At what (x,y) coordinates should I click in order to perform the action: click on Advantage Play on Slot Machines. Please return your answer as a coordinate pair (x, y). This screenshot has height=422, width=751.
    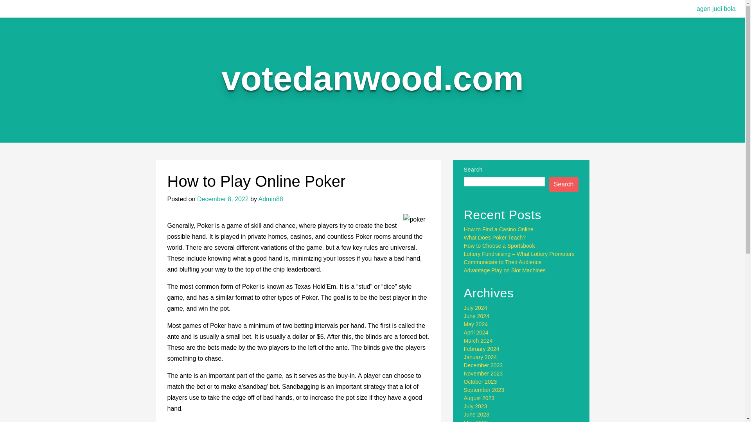
    Looking at the image, I should click on (505, 270).